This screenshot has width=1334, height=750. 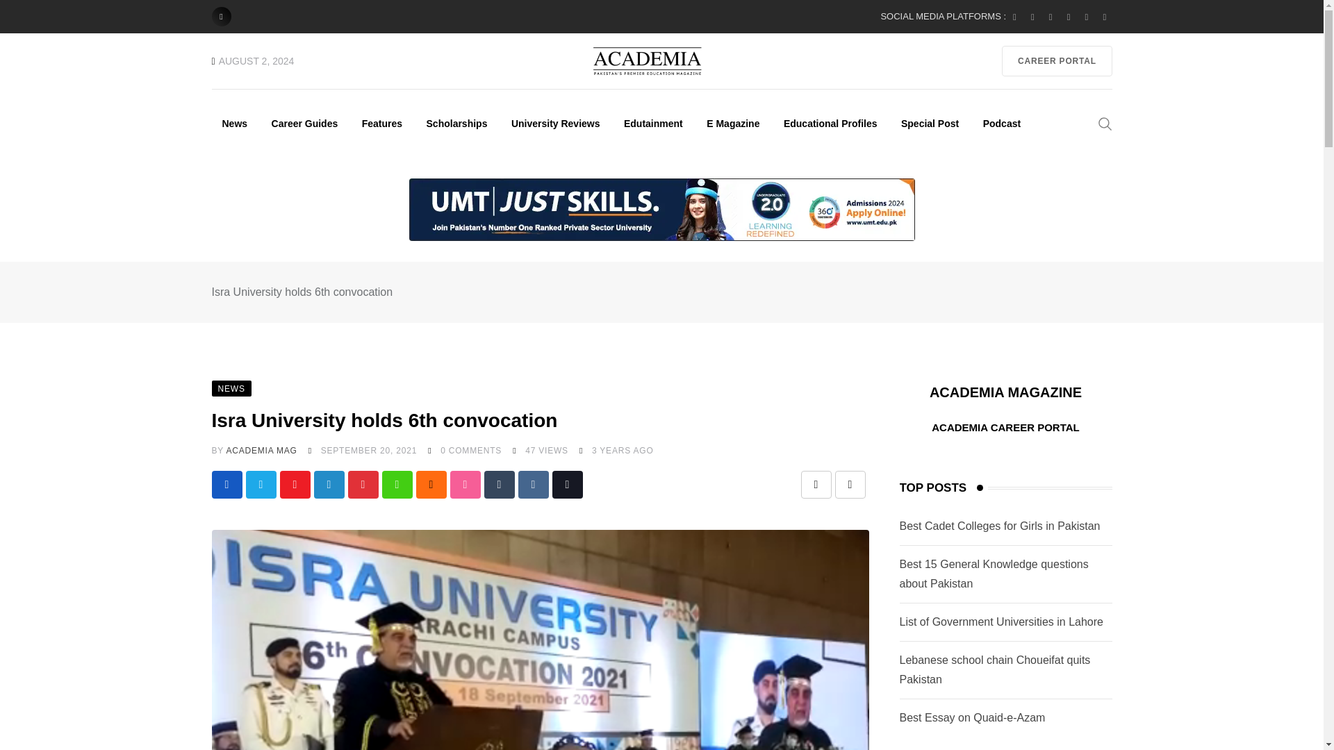 What do you see at coordinates (556, 123) in the screenshot?
I see `University Reviews` at bounding box center [556, 123].